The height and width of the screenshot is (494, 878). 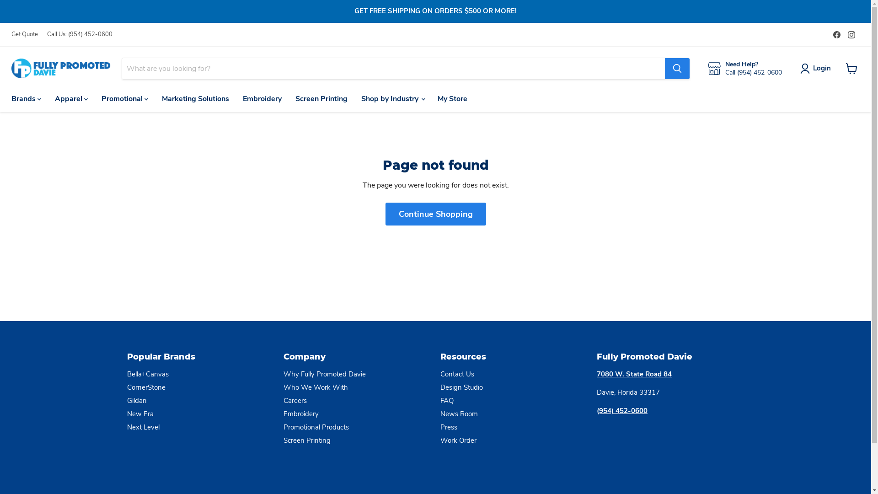 What do you see at coordinates (148, 374) in the screenshot?
I see `Bella+Canvas` at bounding box center [148, 374].